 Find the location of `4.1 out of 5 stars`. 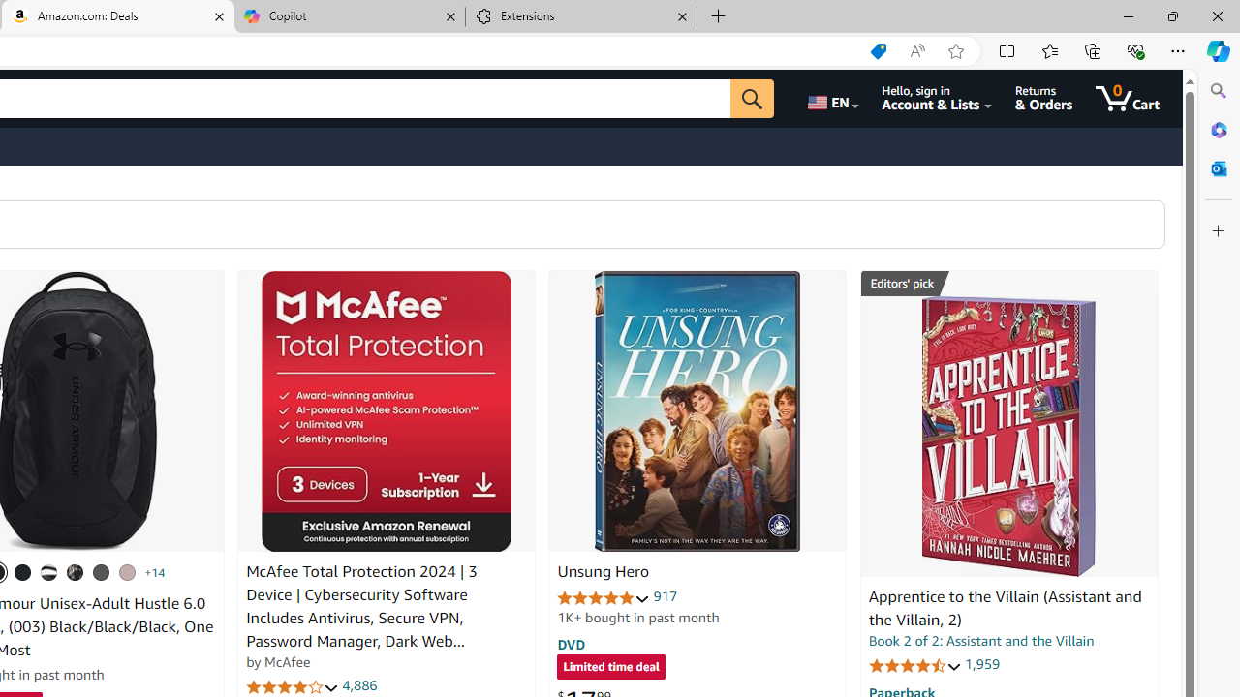

4.1 out of 5 stars is located at coordinates (293, 687).